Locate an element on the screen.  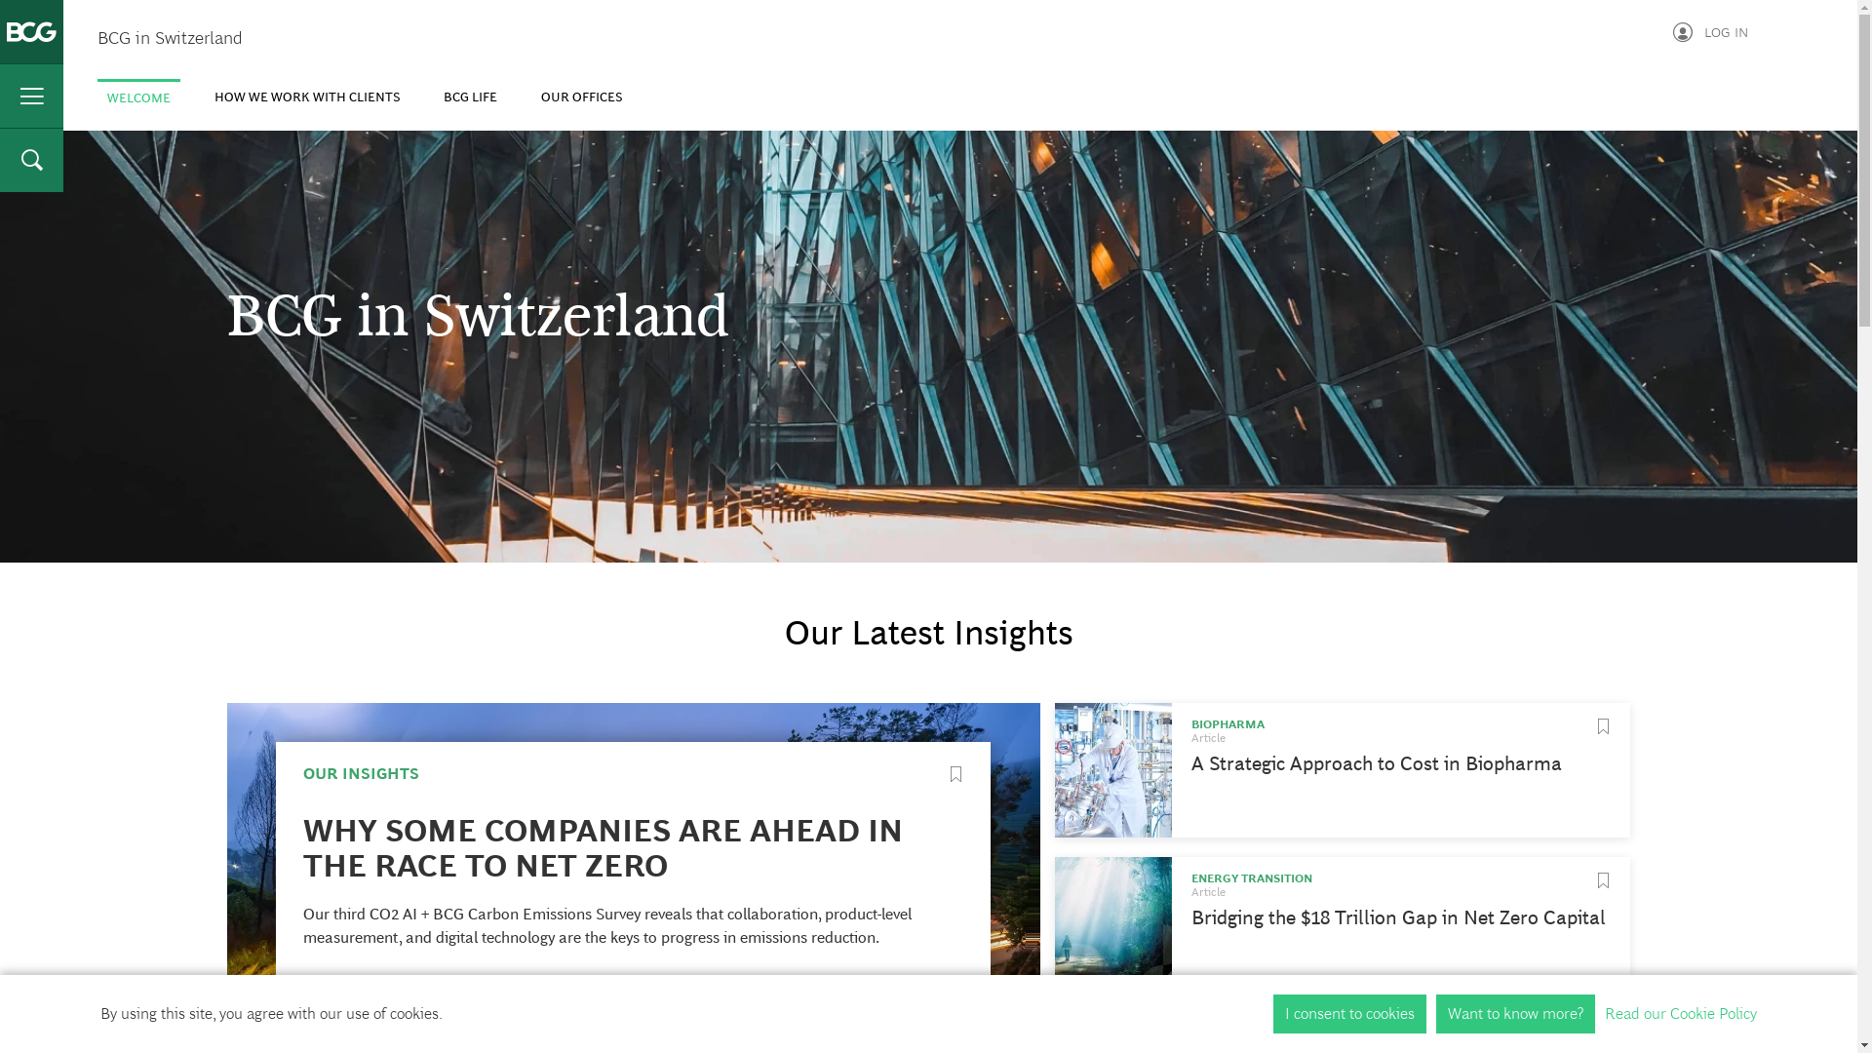
Save Content is located at coordinates (955, 774).